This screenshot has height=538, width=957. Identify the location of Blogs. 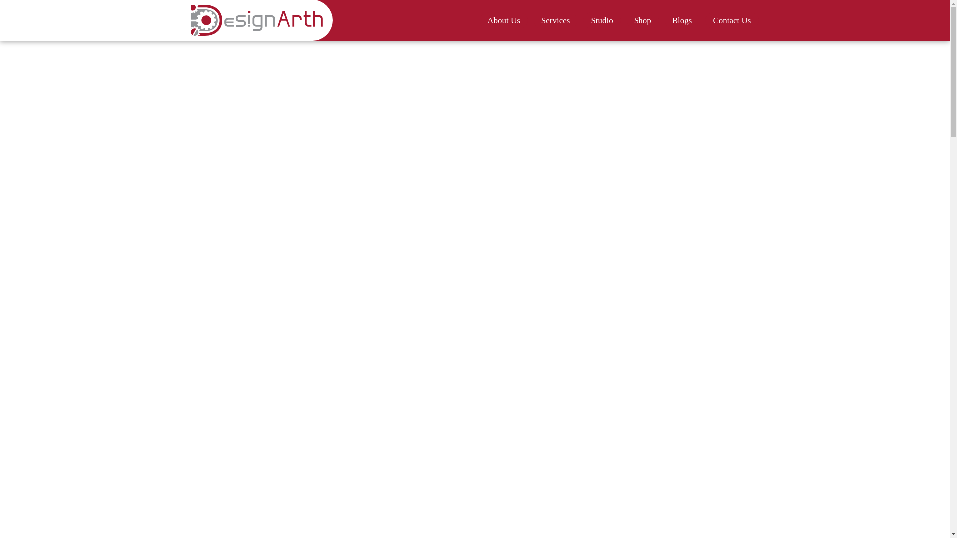
(682, 20).